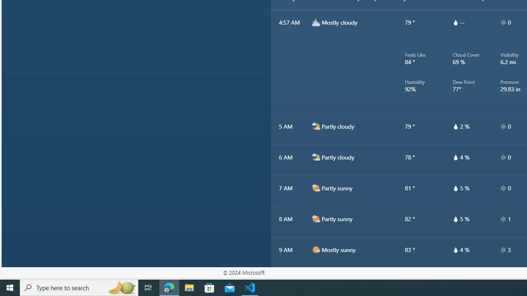  I want to click on d2000, so click(316, 219).